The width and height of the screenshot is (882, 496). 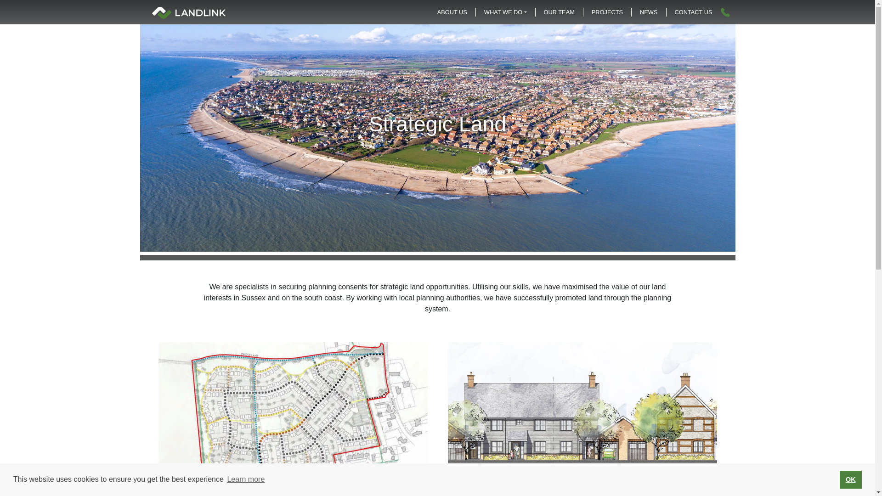 I want to click on NEWS, so click(x=649, y=12).